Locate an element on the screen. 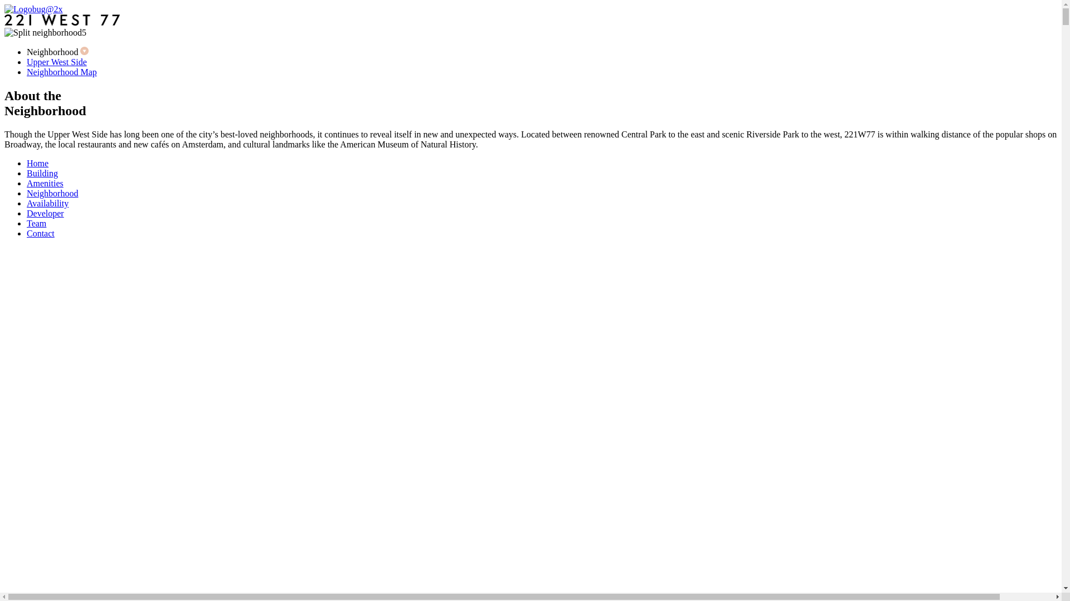 This screenshot has width=1070, height=601. Developer is located at coordinates (46, 214).